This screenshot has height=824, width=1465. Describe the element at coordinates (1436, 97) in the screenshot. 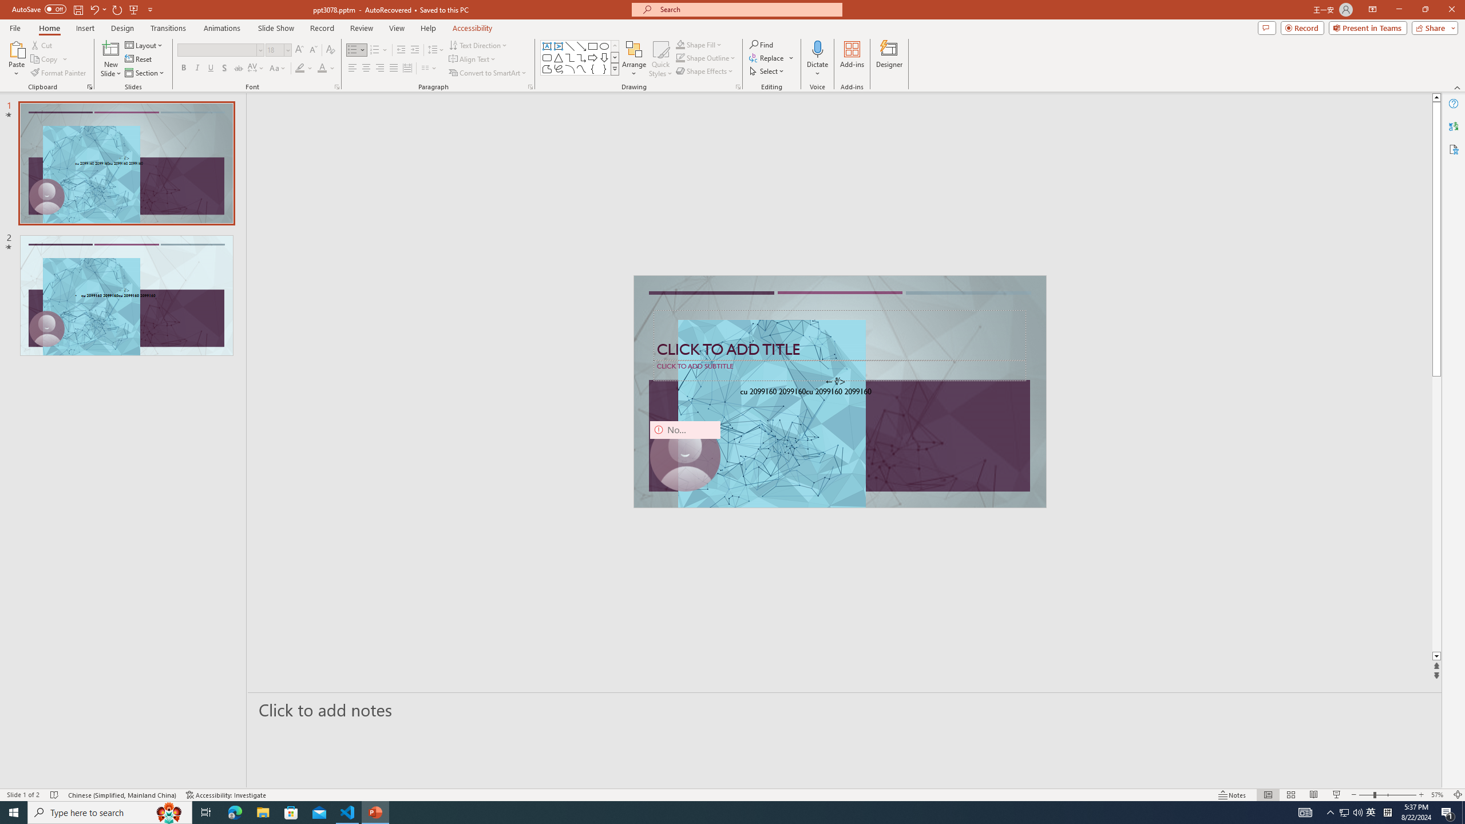

I see `Line up` at that location.